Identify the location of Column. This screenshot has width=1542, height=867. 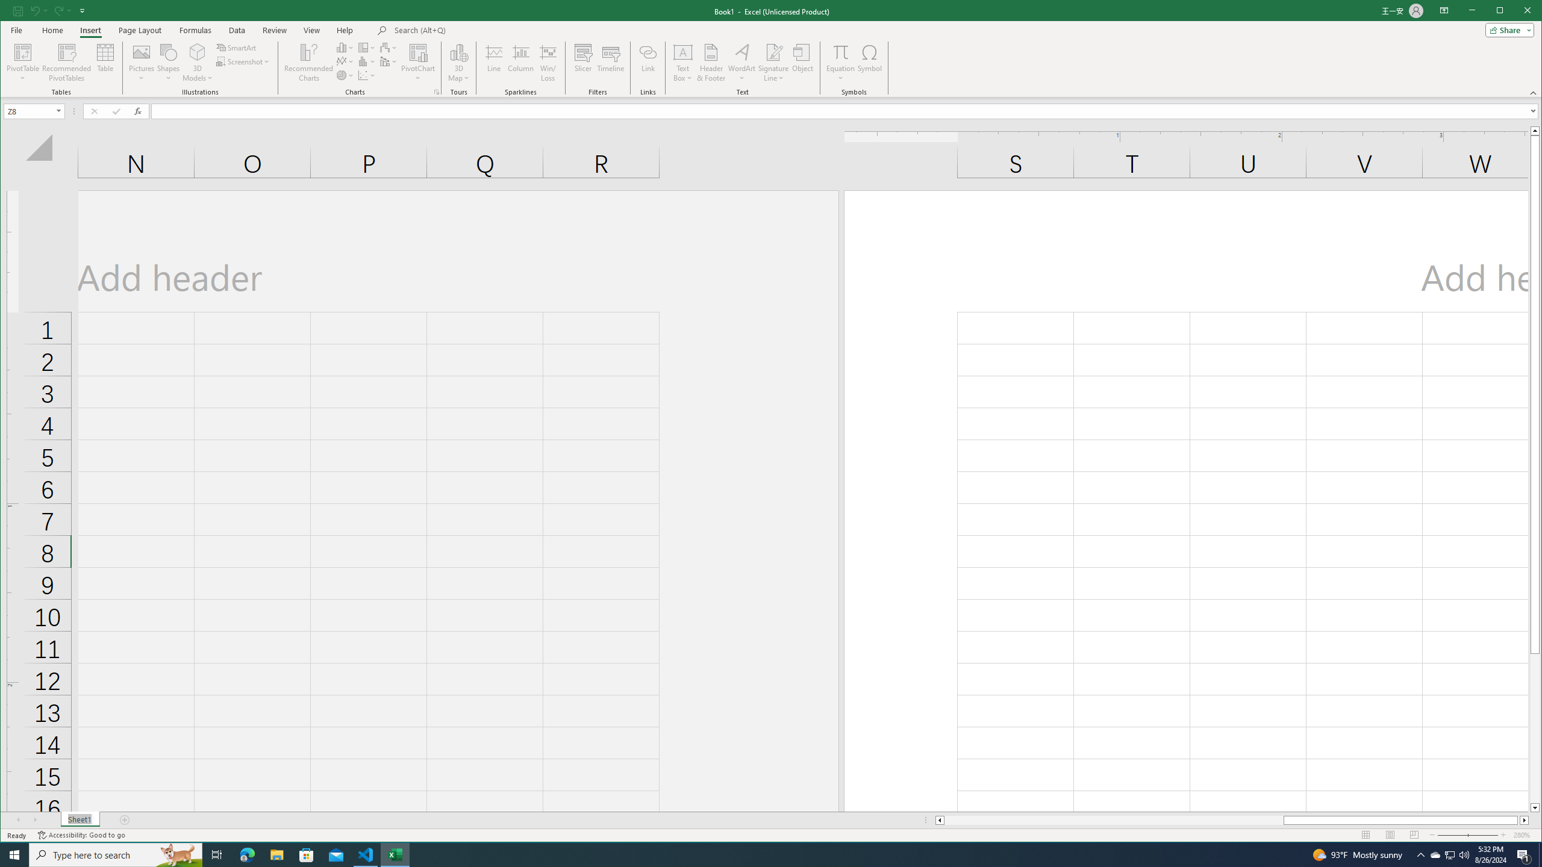
(521, 63).